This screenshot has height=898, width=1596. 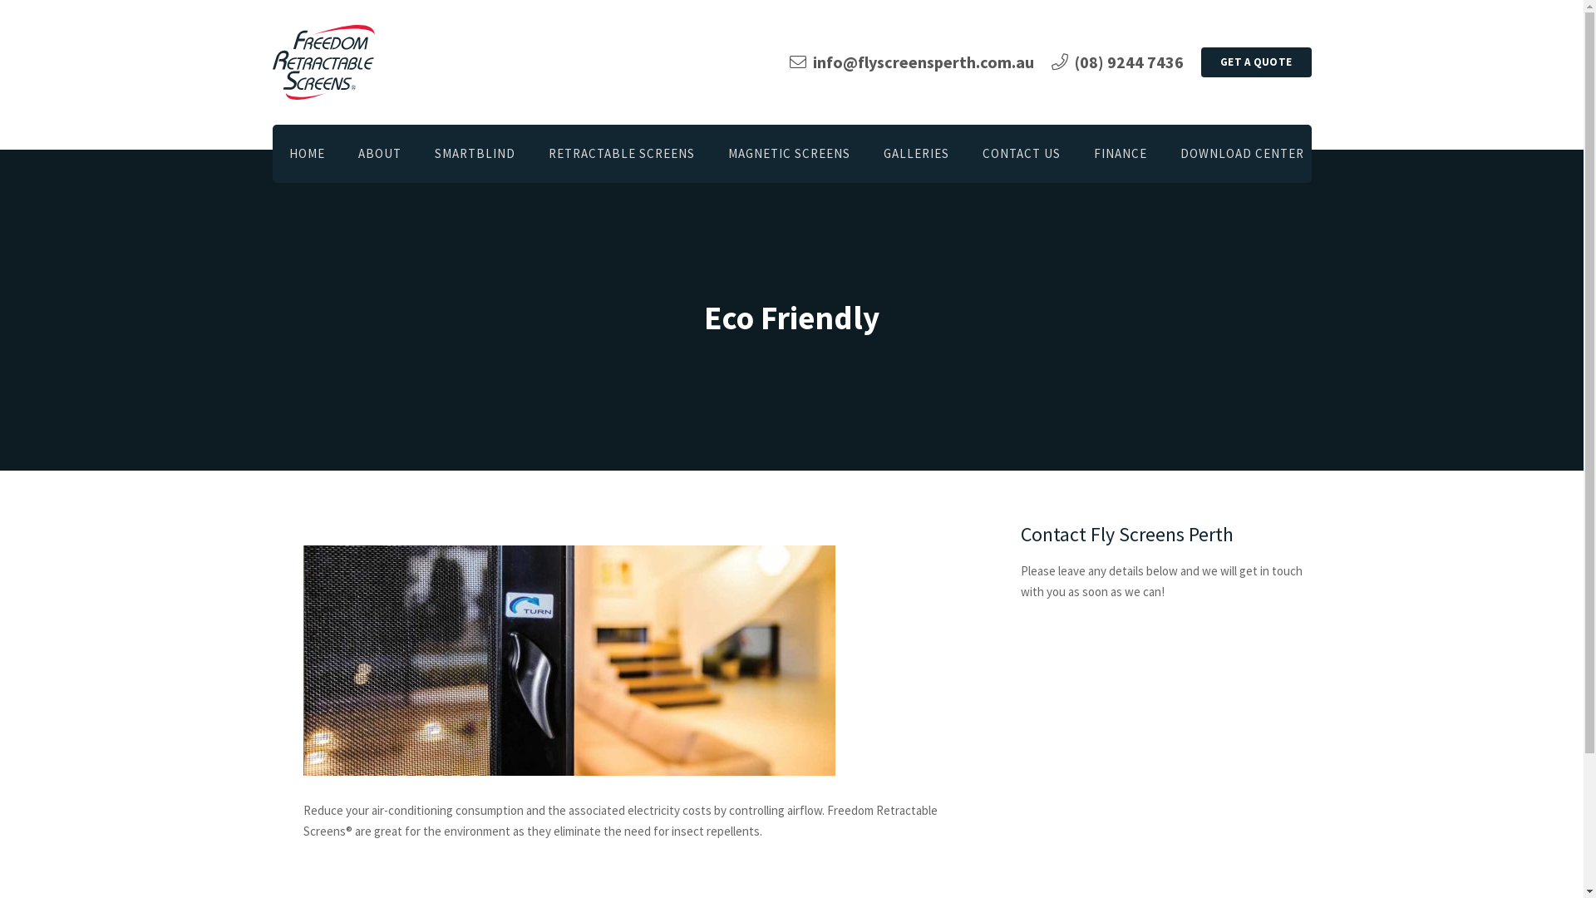 I want to click on MAGNETIC SCREENS, so click(x=790, y=154).